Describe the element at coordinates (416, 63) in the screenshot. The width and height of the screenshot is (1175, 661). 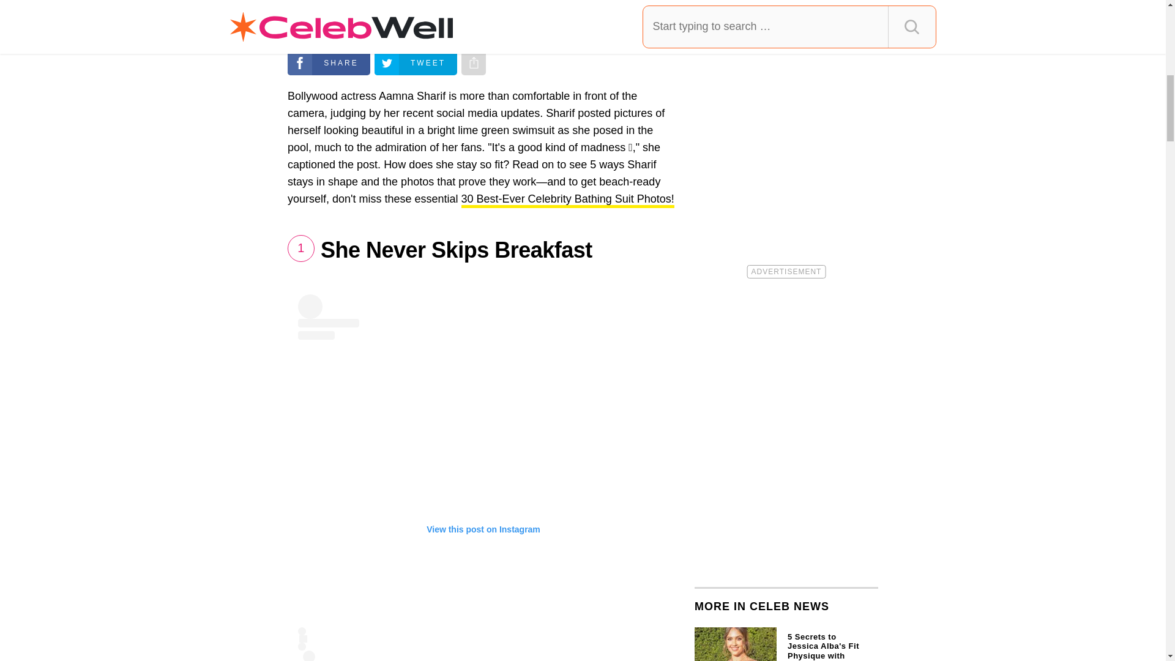
I see `Share on Twitter` at that location.